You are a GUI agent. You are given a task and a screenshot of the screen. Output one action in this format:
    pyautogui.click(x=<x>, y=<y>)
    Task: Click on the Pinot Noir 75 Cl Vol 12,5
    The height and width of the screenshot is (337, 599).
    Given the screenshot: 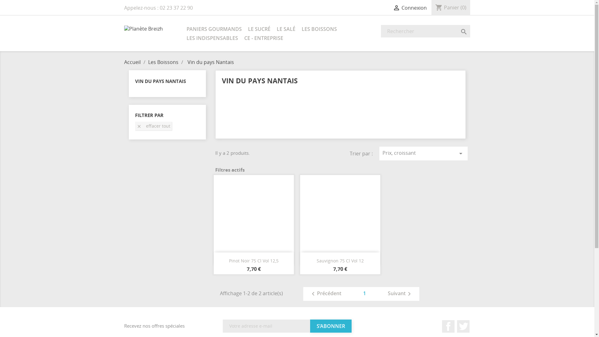 What is the action you would take?
    pyautogui.click(x=254, y=261)
    